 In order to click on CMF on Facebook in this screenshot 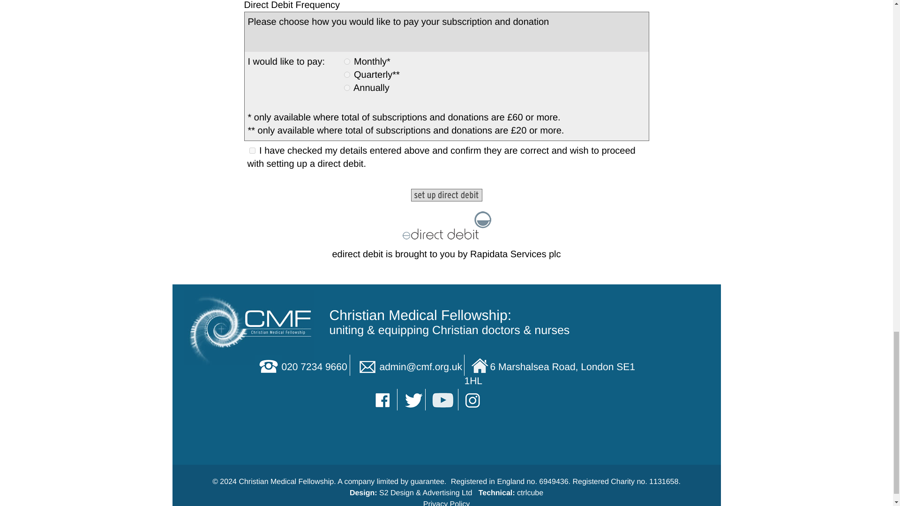, I will do `click(383, 399)`.